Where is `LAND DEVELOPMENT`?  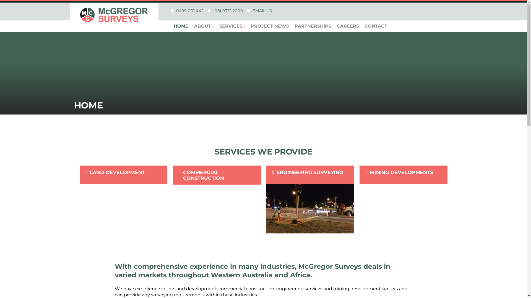 LAND DEVELOPMENT is located at coordinates (124, 199).